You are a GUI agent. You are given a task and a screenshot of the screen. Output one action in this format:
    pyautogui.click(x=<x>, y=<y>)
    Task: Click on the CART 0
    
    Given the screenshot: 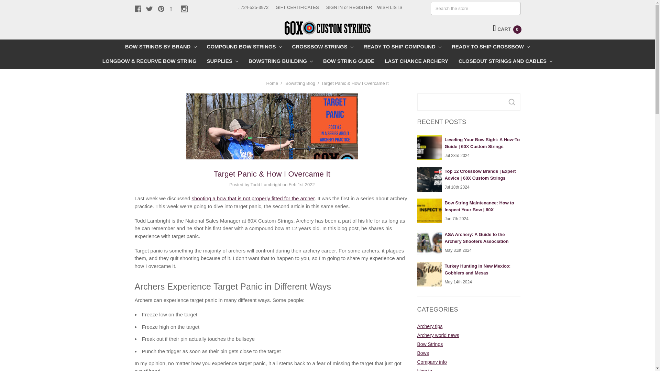 What is the action you would take?
    pyautogui.click(x=507, y=29)
    